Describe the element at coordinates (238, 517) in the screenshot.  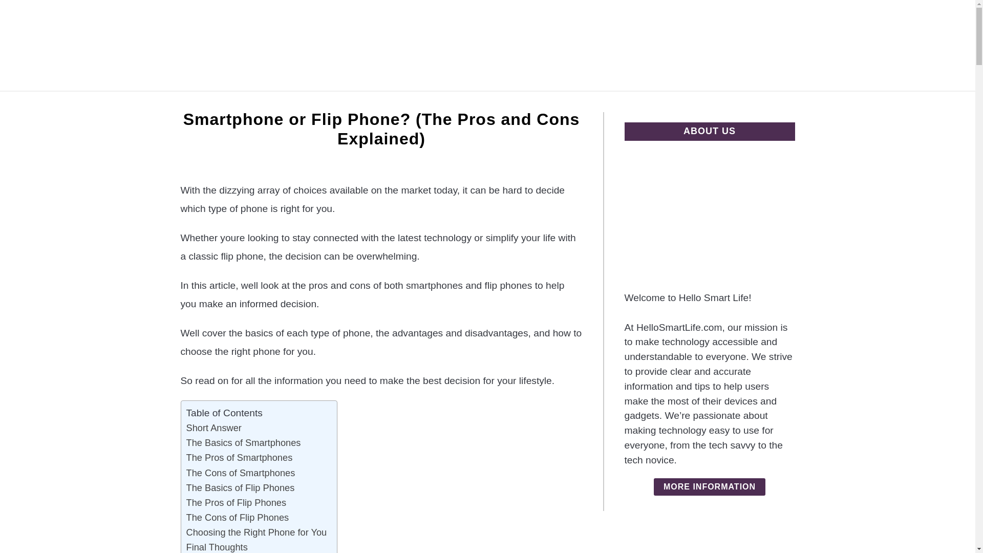
I see `The Cons of Flip Phones` at that location.